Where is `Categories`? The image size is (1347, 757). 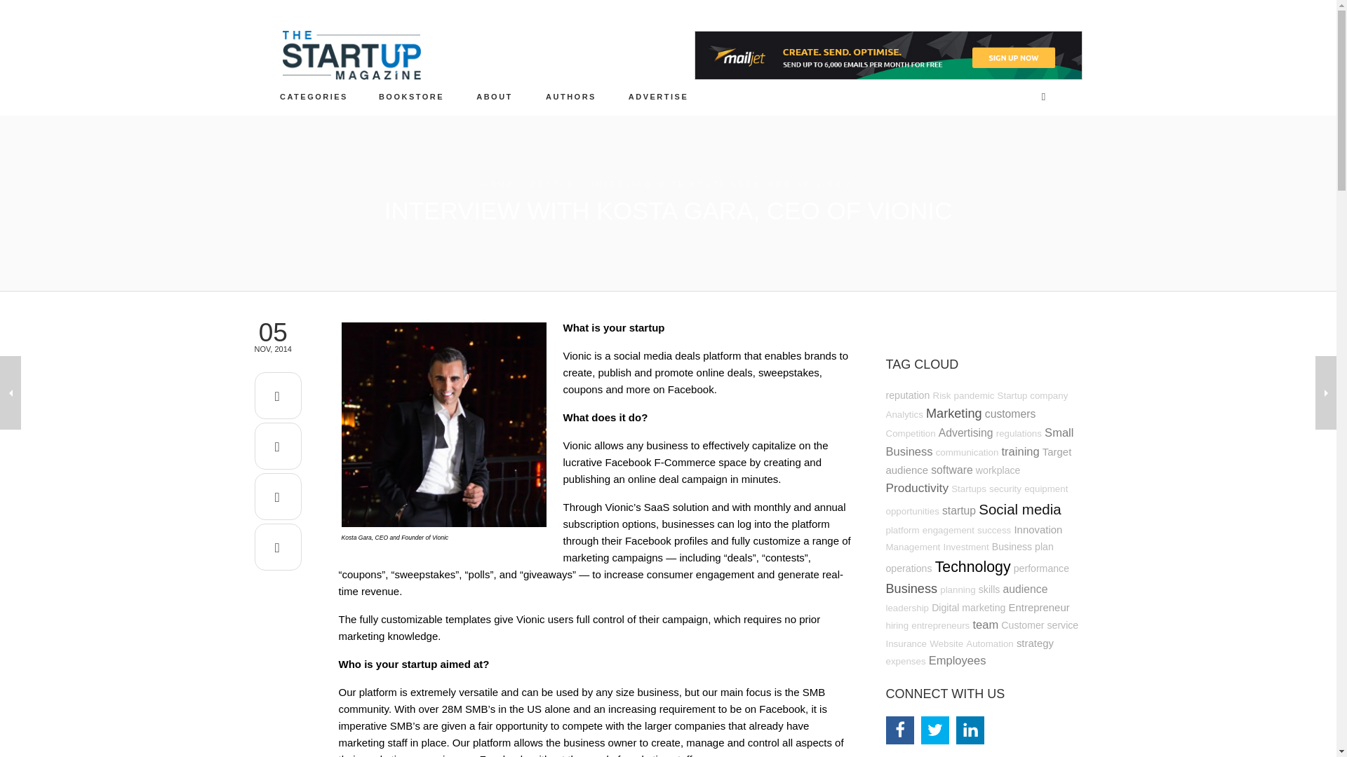
Categories is located at coordinates (314, 96).